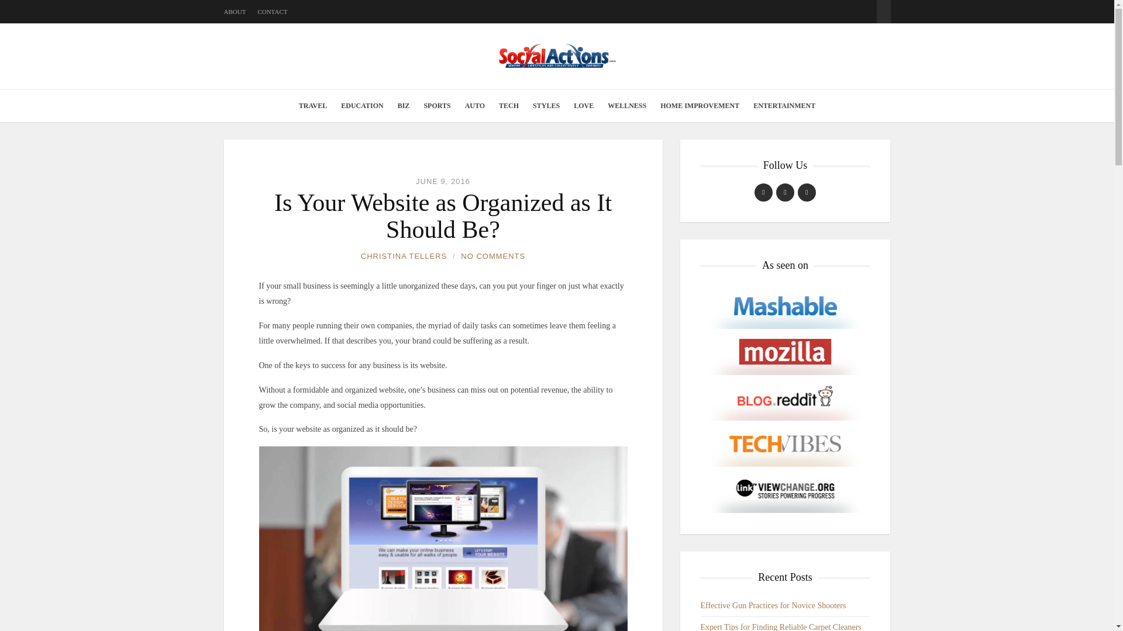  Describe the element at coordinates (781, 626) in the screenshot. I see `Expert Tips for Finding Reliable Carpet Cleaners` at that location.